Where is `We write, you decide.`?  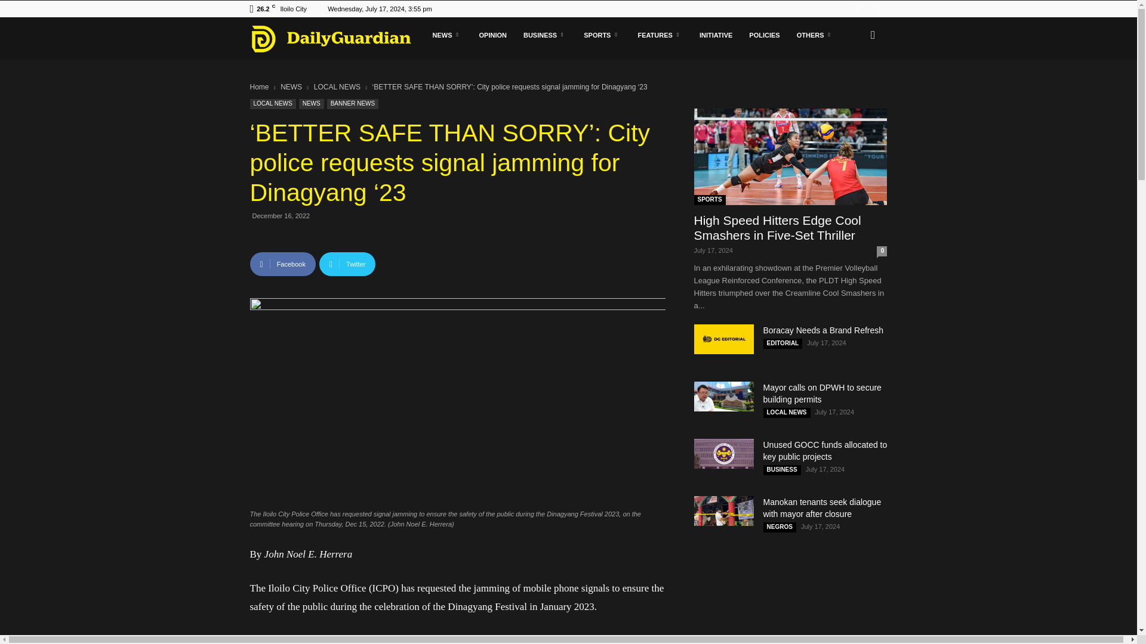 We write, you decide. is located at coordinates (331, 38).